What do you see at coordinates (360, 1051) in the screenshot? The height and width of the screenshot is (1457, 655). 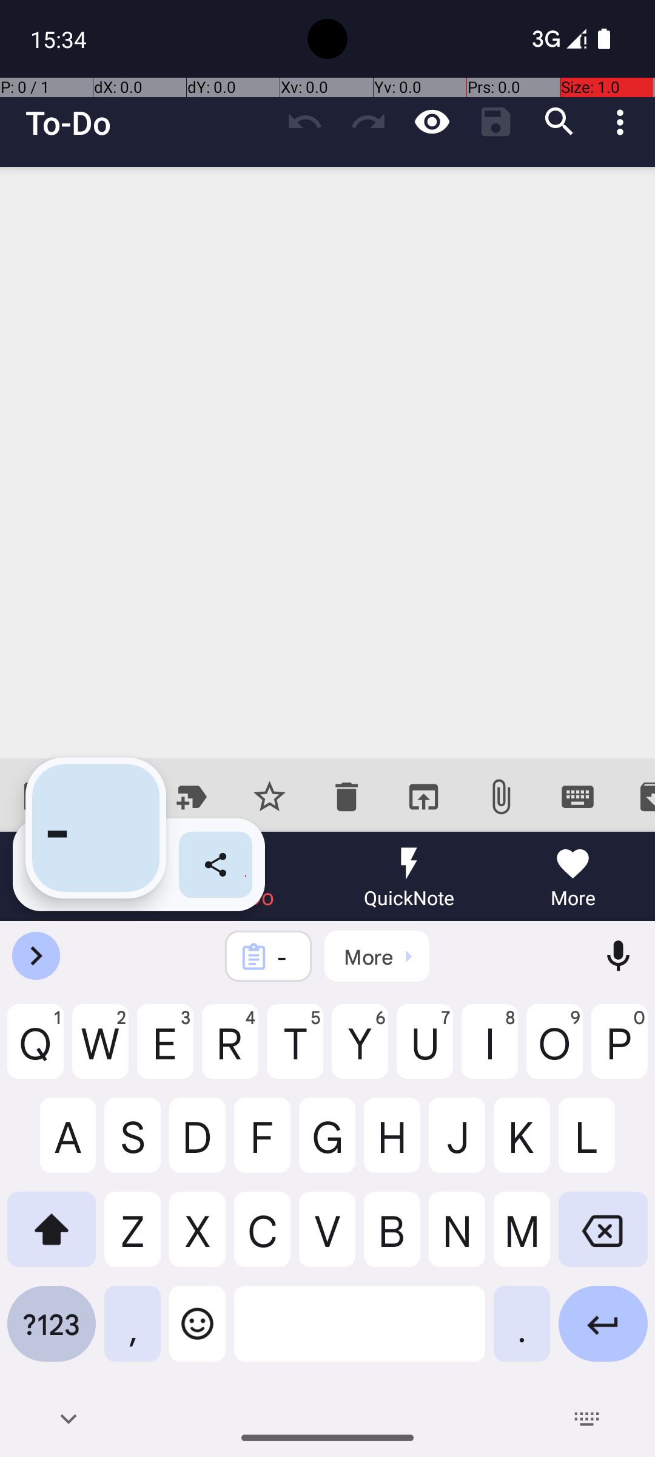 I see `Y` at bounding box center [360, 1051].